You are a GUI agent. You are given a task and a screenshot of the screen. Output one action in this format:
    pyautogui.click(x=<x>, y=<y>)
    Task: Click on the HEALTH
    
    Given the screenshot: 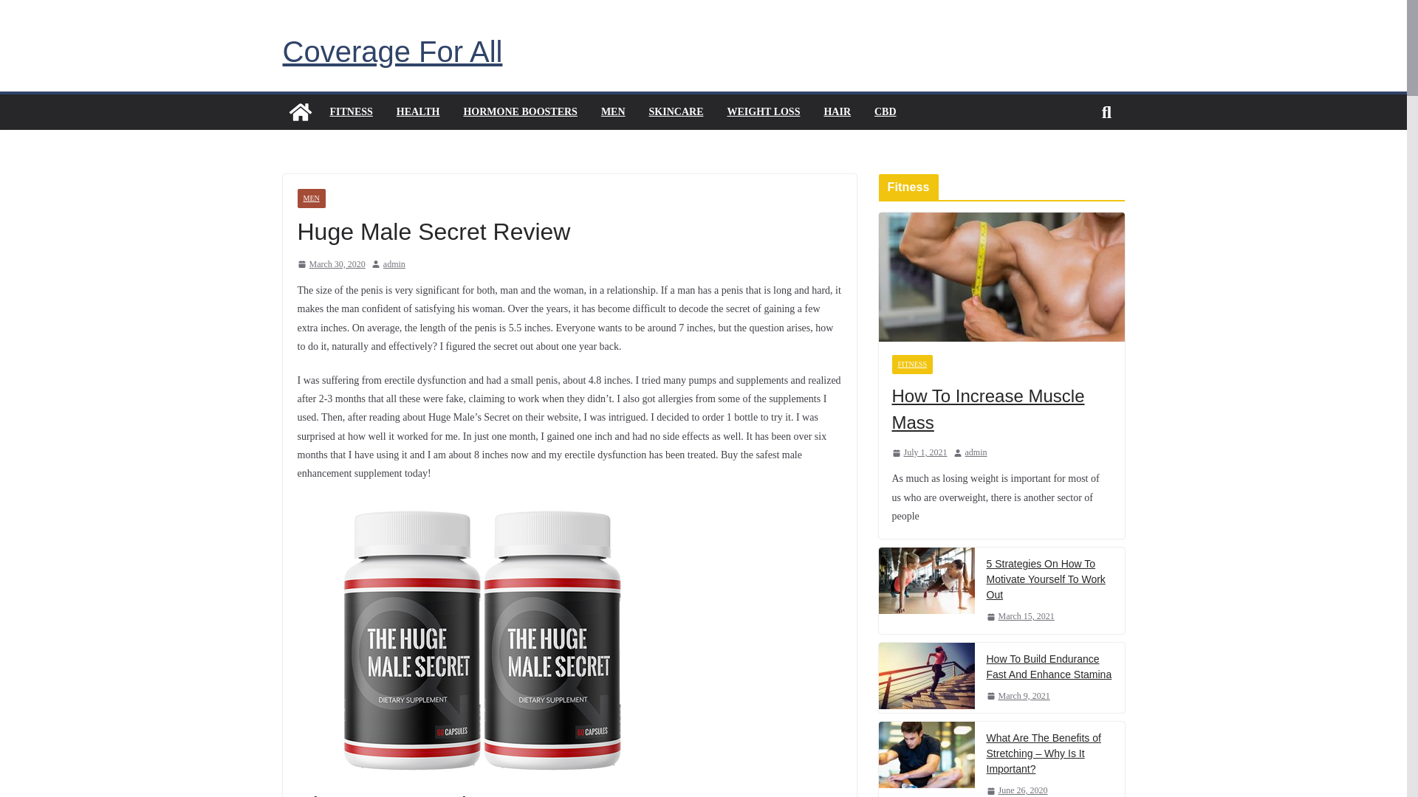 What is the action you would take?
    pyautogui.click(x=418, y=112)
    